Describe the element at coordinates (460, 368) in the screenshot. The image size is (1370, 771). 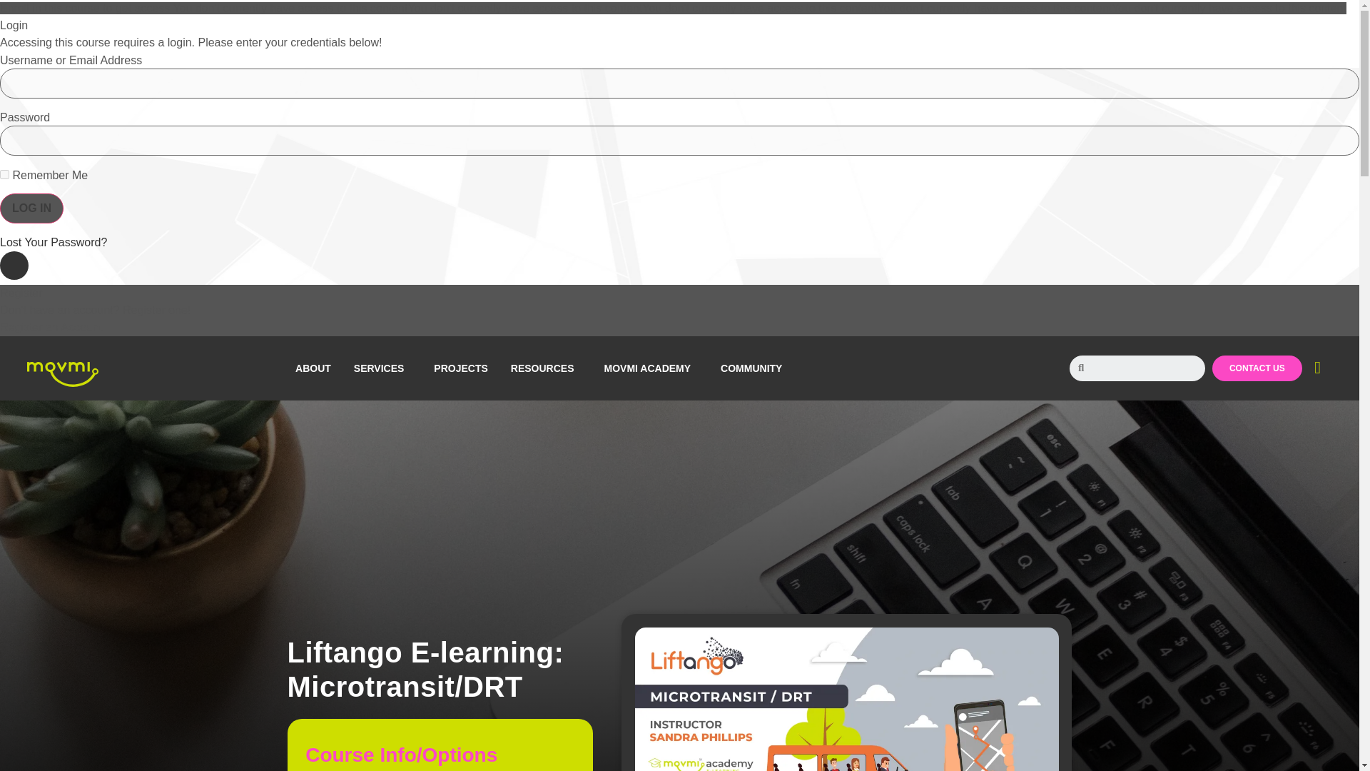
I see `PROJECTS` at that location.